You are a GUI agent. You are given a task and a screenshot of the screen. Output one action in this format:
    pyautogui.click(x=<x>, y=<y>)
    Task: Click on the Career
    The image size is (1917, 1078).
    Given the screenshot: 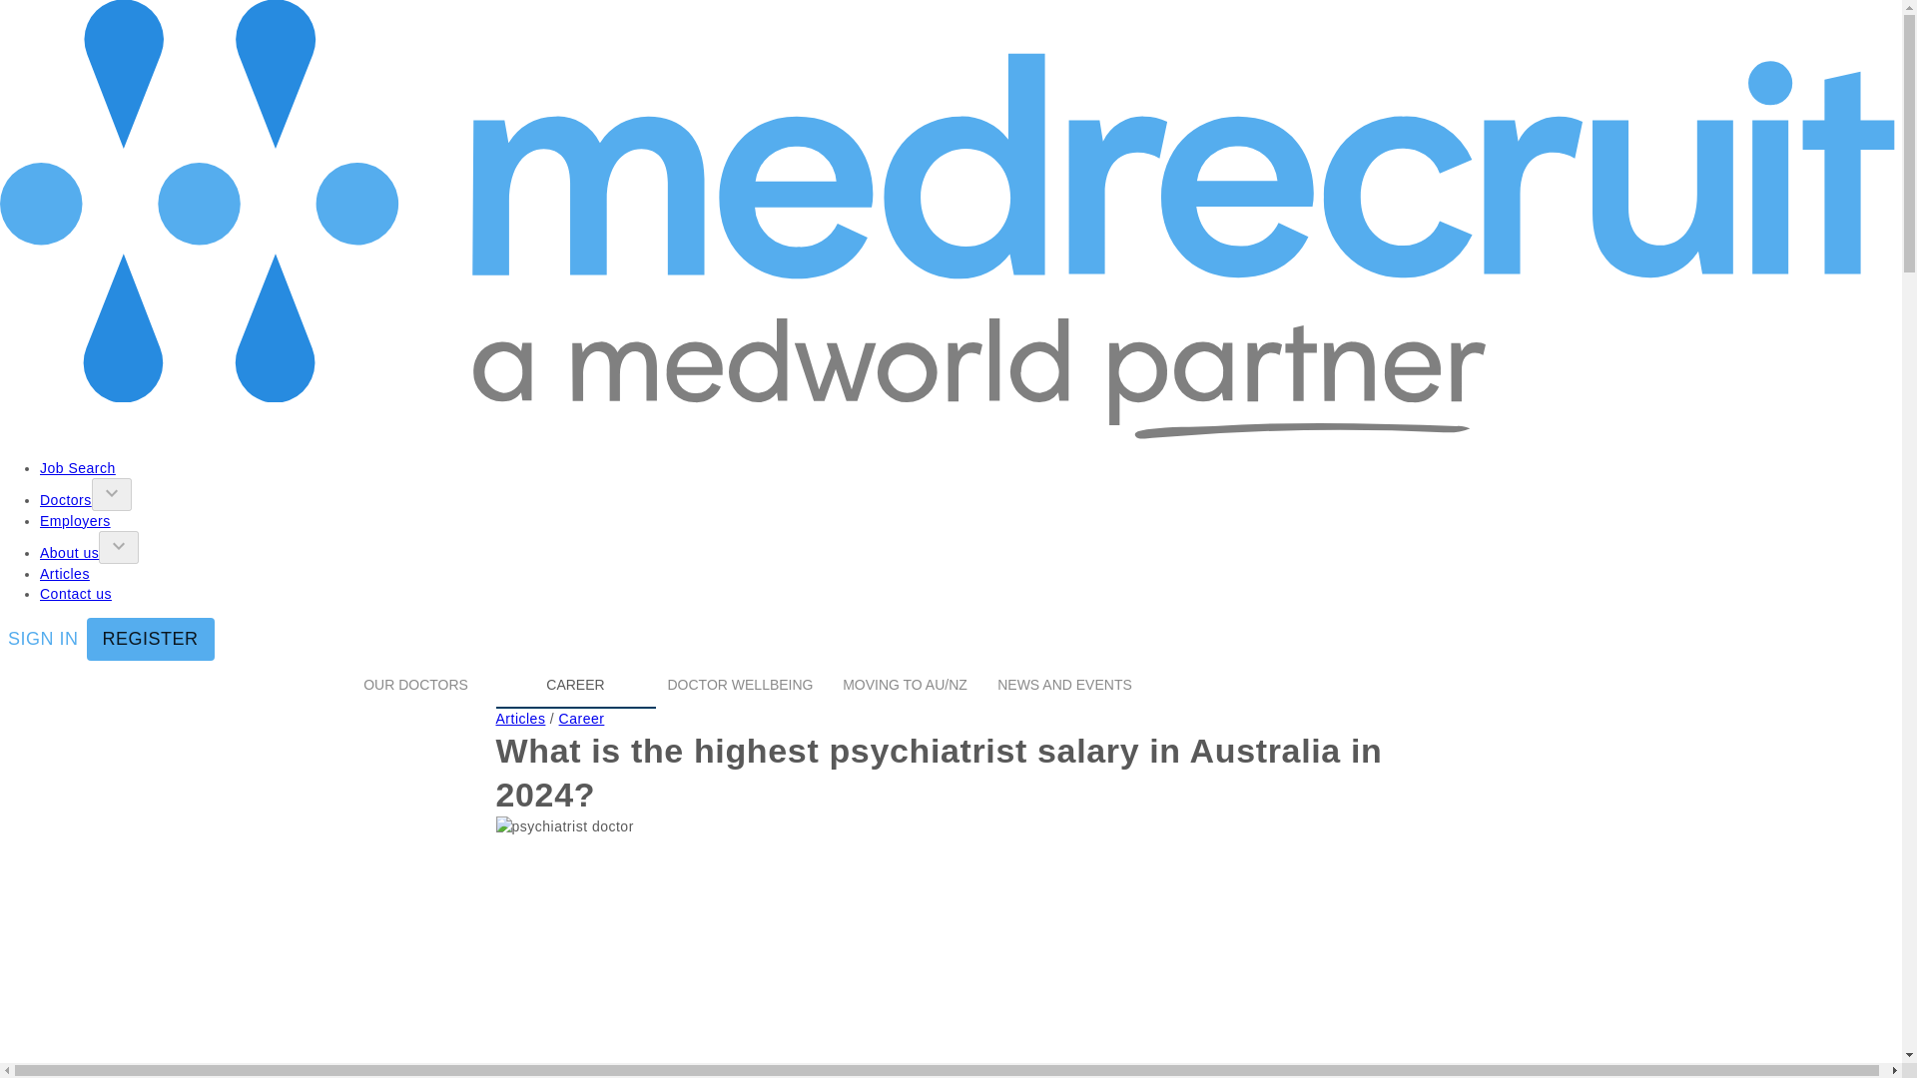 What is the action you would take?
    pyautogui.click(x=582, y=718)
    